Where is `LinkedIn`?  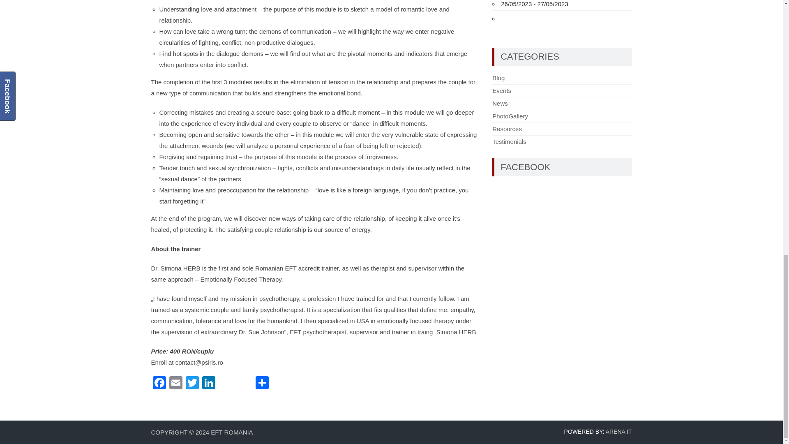 LinkedIn is located at coordinates (209, 383).